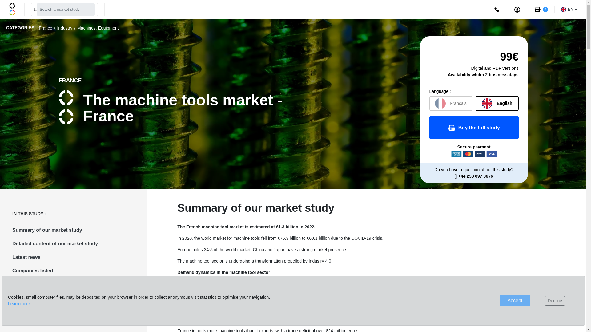 The image size is (591, 332). What do you see at coordinates (541, 9) in the screenshot?
I see `0` at bounding box center [541, 9].